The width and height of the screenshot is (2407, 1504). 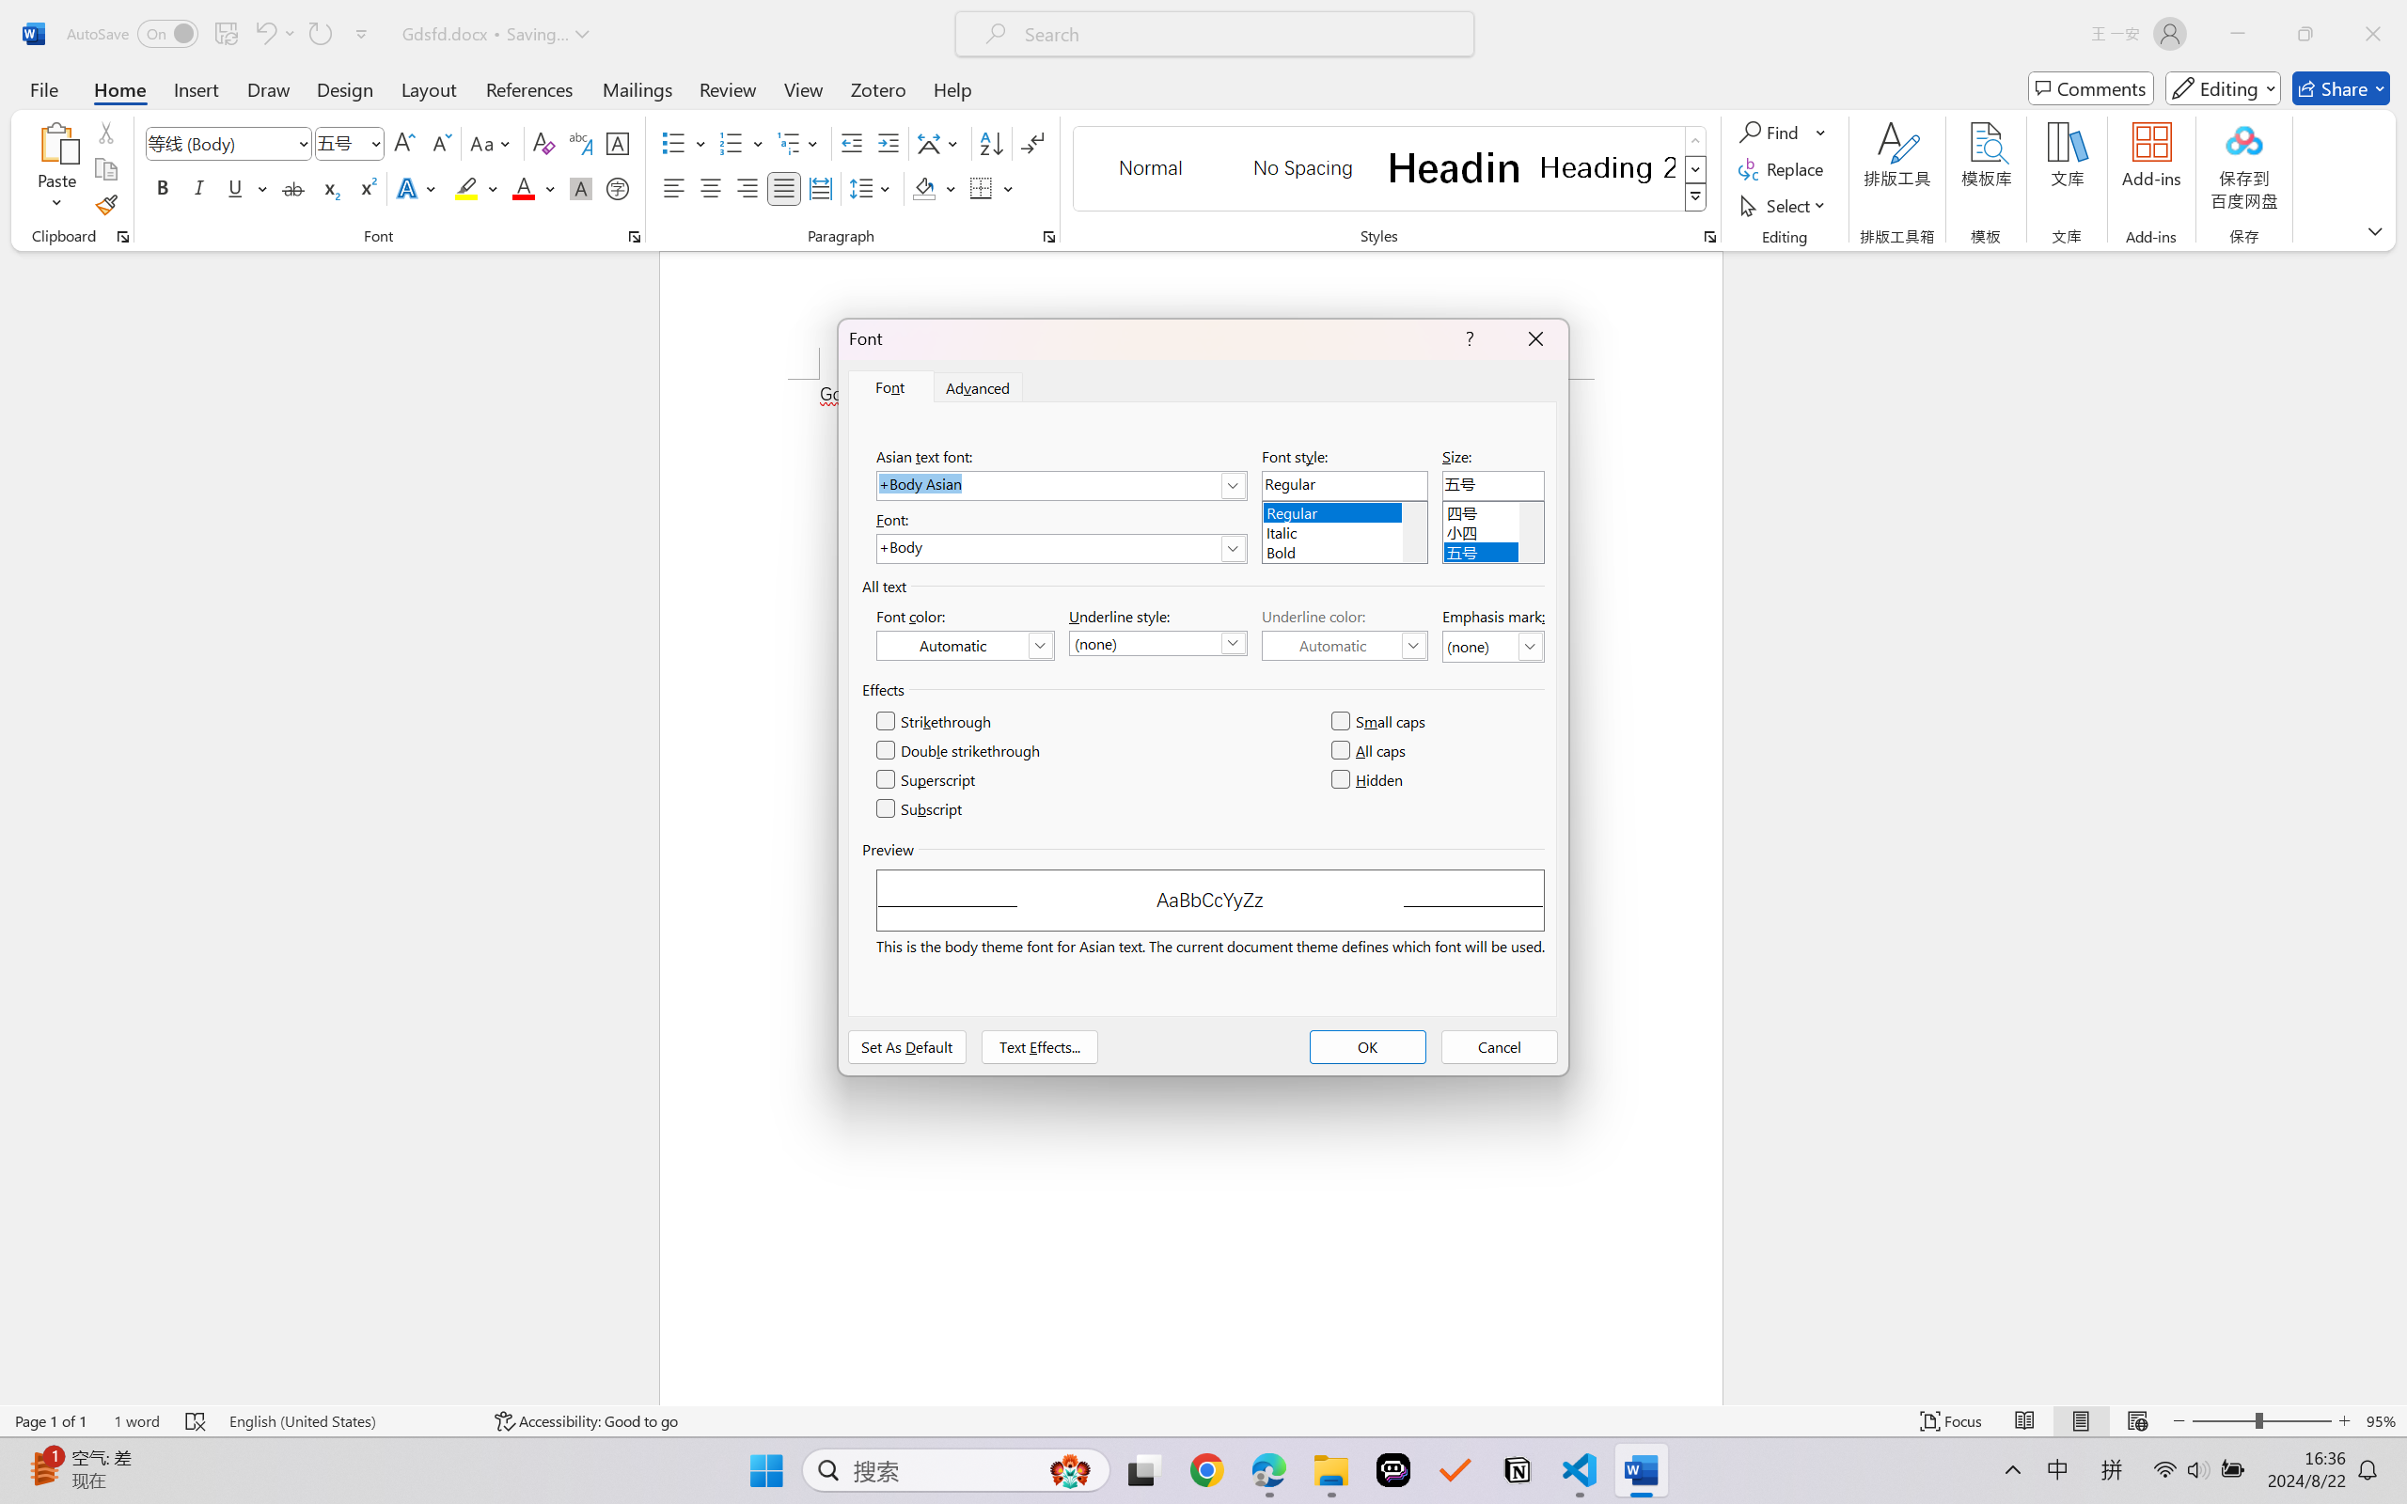 I want to click on All caps, so click(x=1371, y=750).